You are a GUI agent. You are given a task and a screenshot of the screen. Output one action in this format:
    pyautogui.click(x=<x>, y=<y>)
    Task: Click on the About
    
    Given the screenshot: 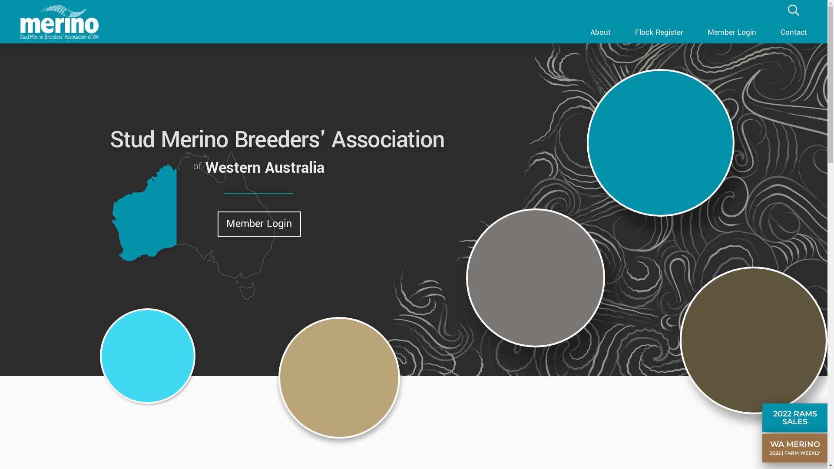 What is the action you would take?
    pyautogui.click(x=600, y=31)
    